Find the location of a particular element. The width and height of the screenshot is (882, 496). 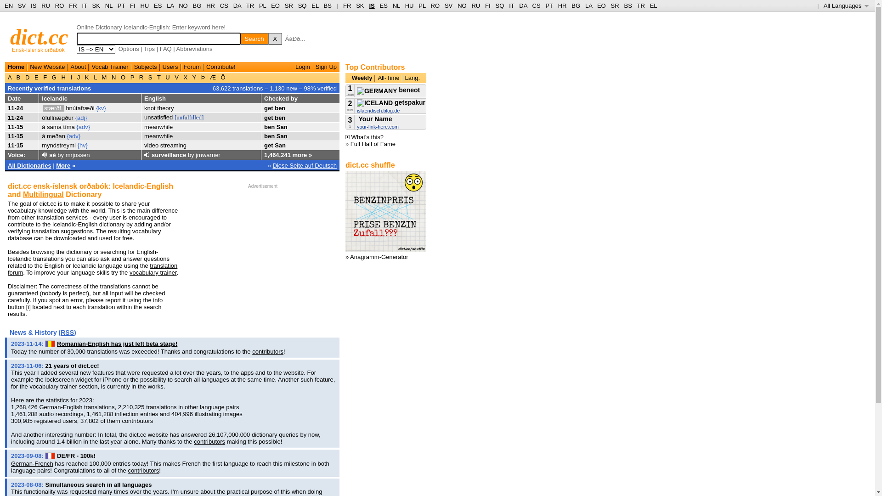

get is located at coordinates (269, 118).